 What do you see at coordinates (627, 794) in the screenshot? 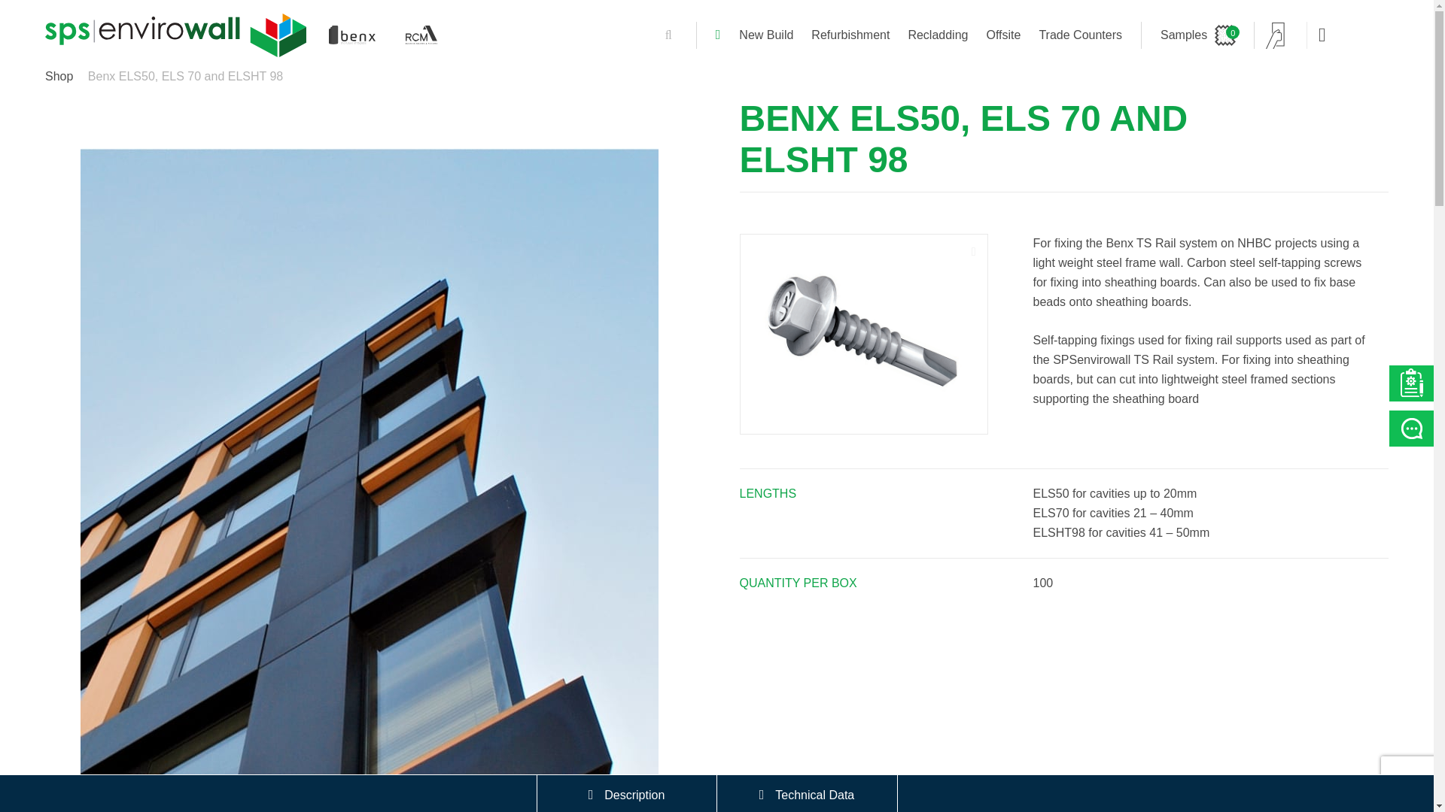
I see `Description` at bounding box center [627, 794].